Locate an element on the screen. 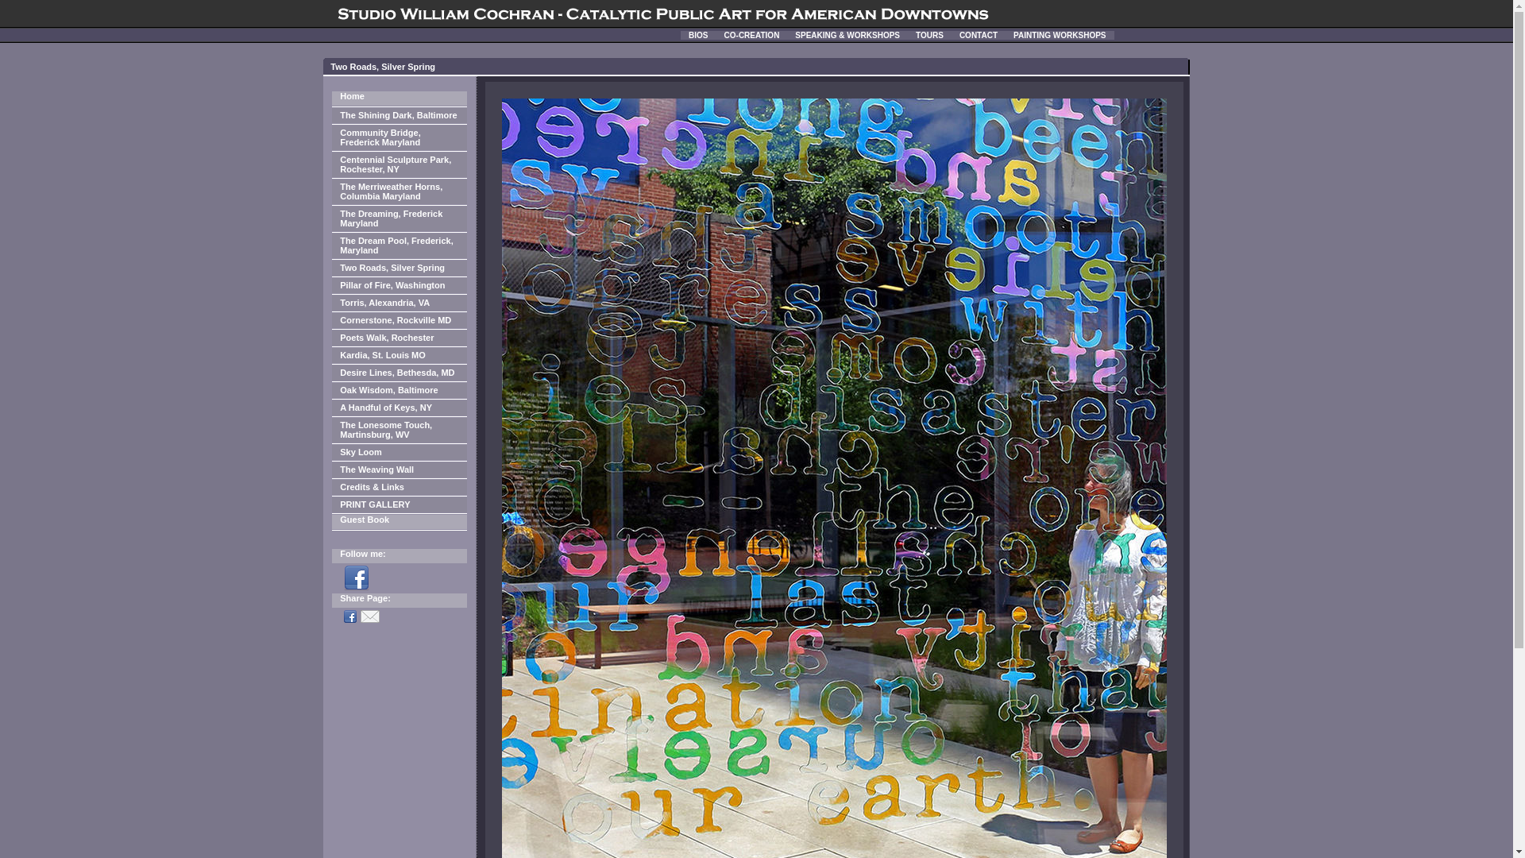  PAINTING WORKSHOPS is located at coordinates (1059, 33).